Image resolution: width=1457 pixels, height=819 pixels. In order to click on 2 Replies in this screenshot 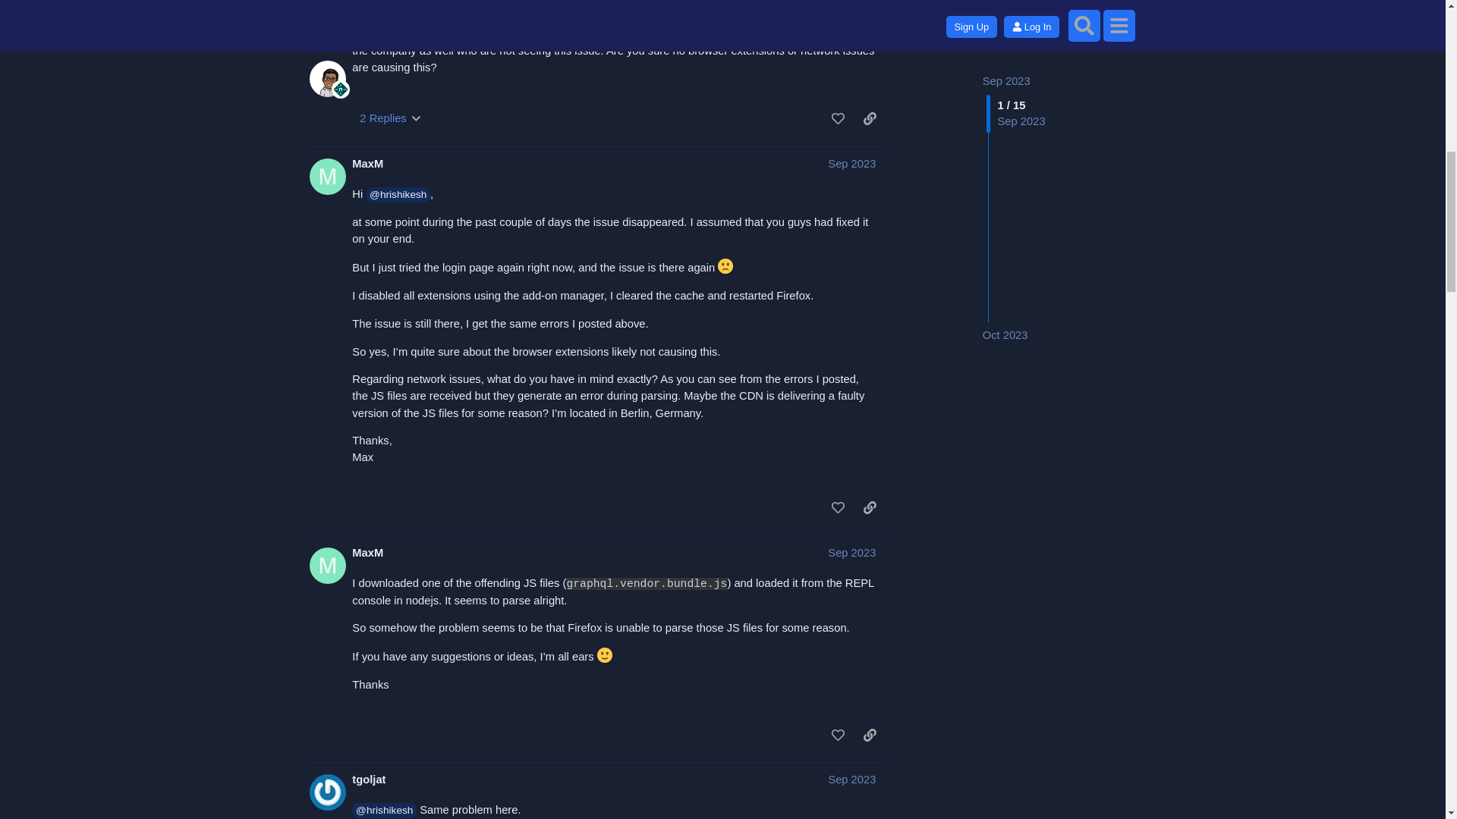, I will do `click(390, 118)`.